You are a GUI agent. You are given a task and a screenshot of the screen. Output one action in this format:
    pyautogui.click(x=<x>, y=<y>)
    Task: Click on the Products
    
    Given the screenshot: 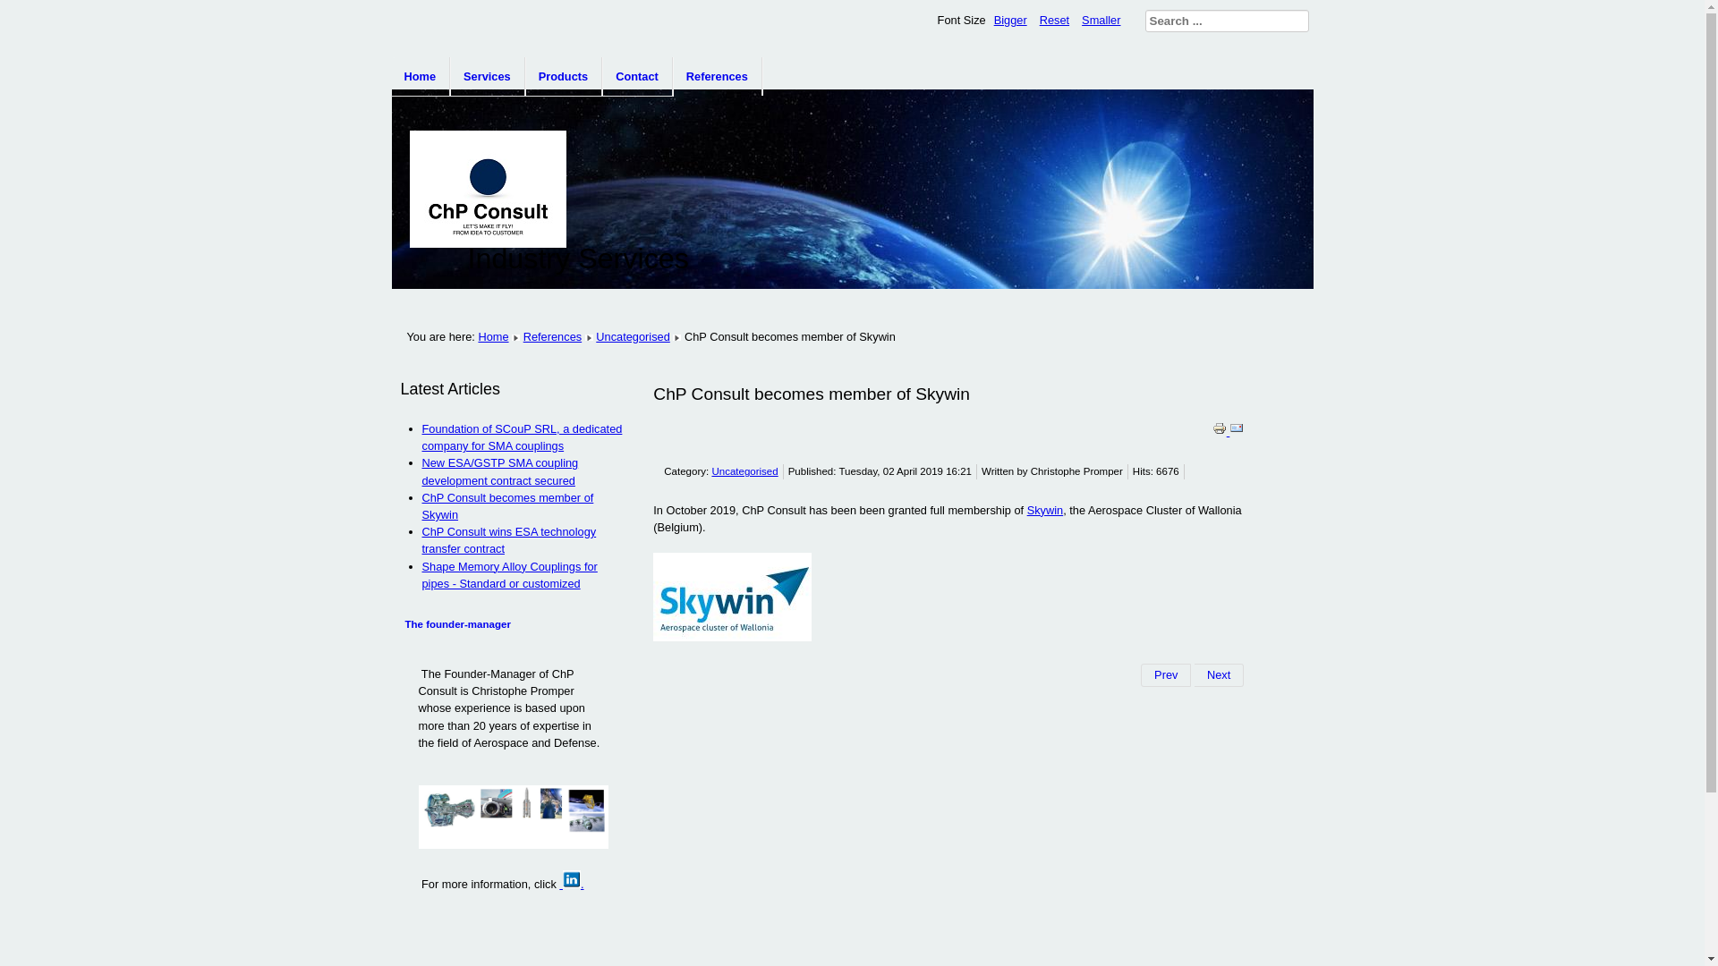 What is the action you would take?
    pyautogui.click(x=564, y=77)
    